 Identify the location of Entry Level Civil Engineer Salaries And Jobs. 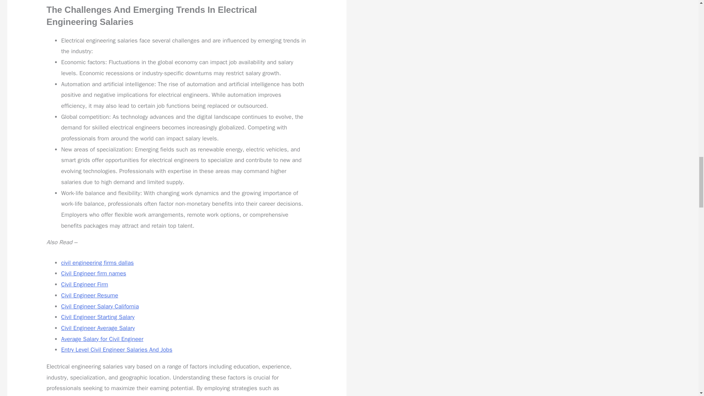
(117, 350).